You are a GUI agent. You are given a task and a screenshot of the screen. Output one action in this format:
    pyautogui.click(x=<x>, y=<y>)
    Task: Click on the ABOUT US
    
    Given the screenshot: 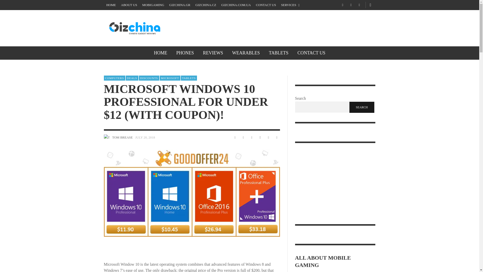 What is the action you would take?
    pyautogui.click(x=129, y=5)
    